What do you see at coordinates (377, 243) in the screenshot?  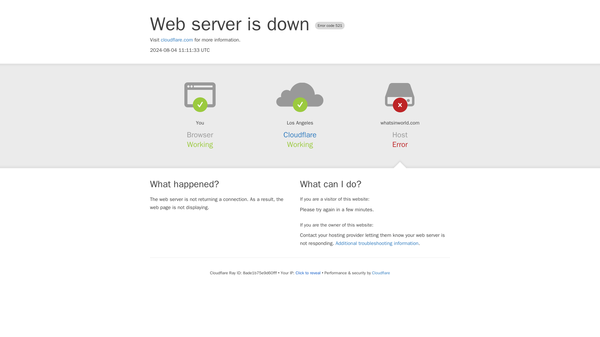 I see `Additional troubleshooting information` at bounding box center [377, 243].